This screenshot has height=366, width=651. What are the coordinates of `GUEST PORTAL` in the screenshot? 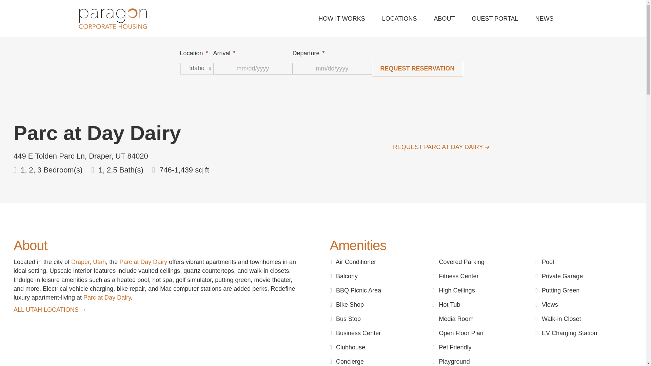 It's located at (495, 18).